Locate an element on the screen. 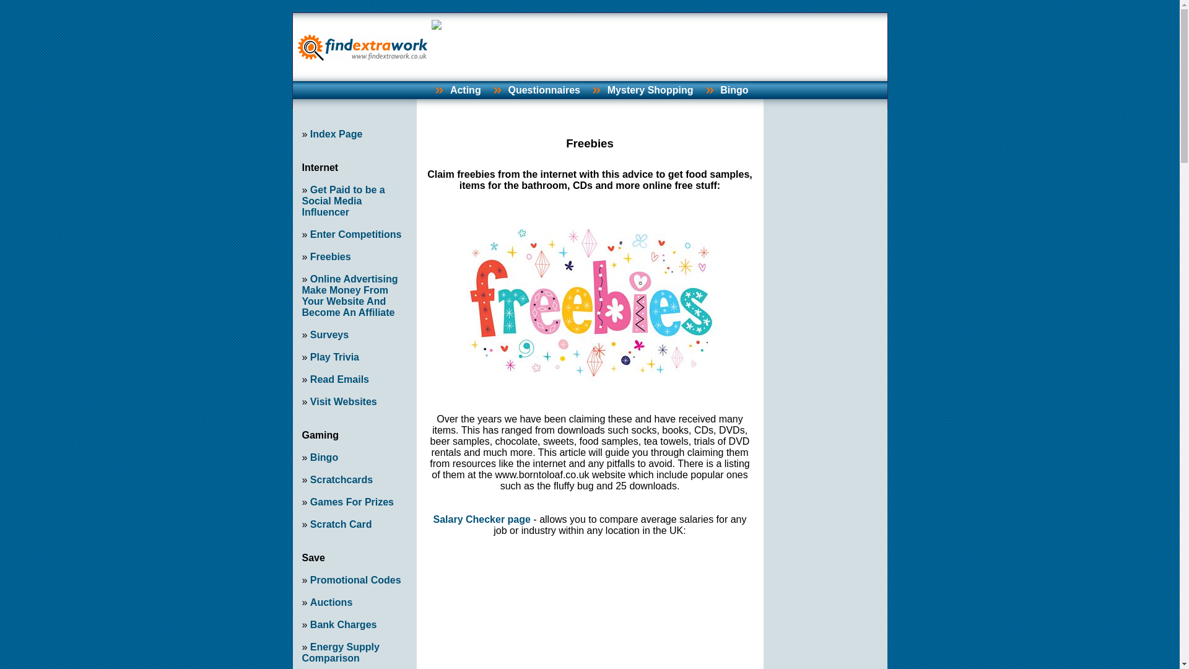 This screenshot has height=669, width=1189. Questionnaires is located at coordinates (544, 90).